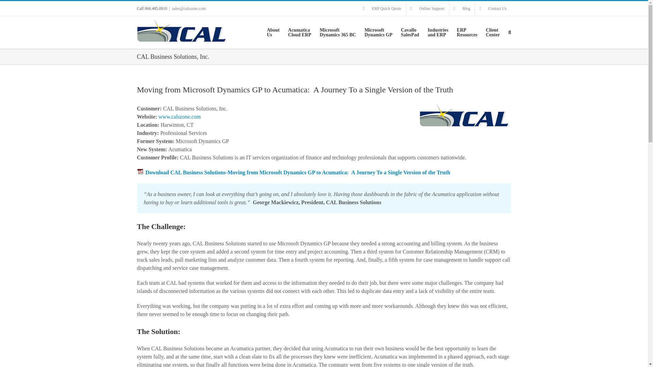 This screenshot has height=367, width=653. What do you see at coordinates (382, 8) in the screenshot?
I see `Contact Us` at bounding box center [382, 8].